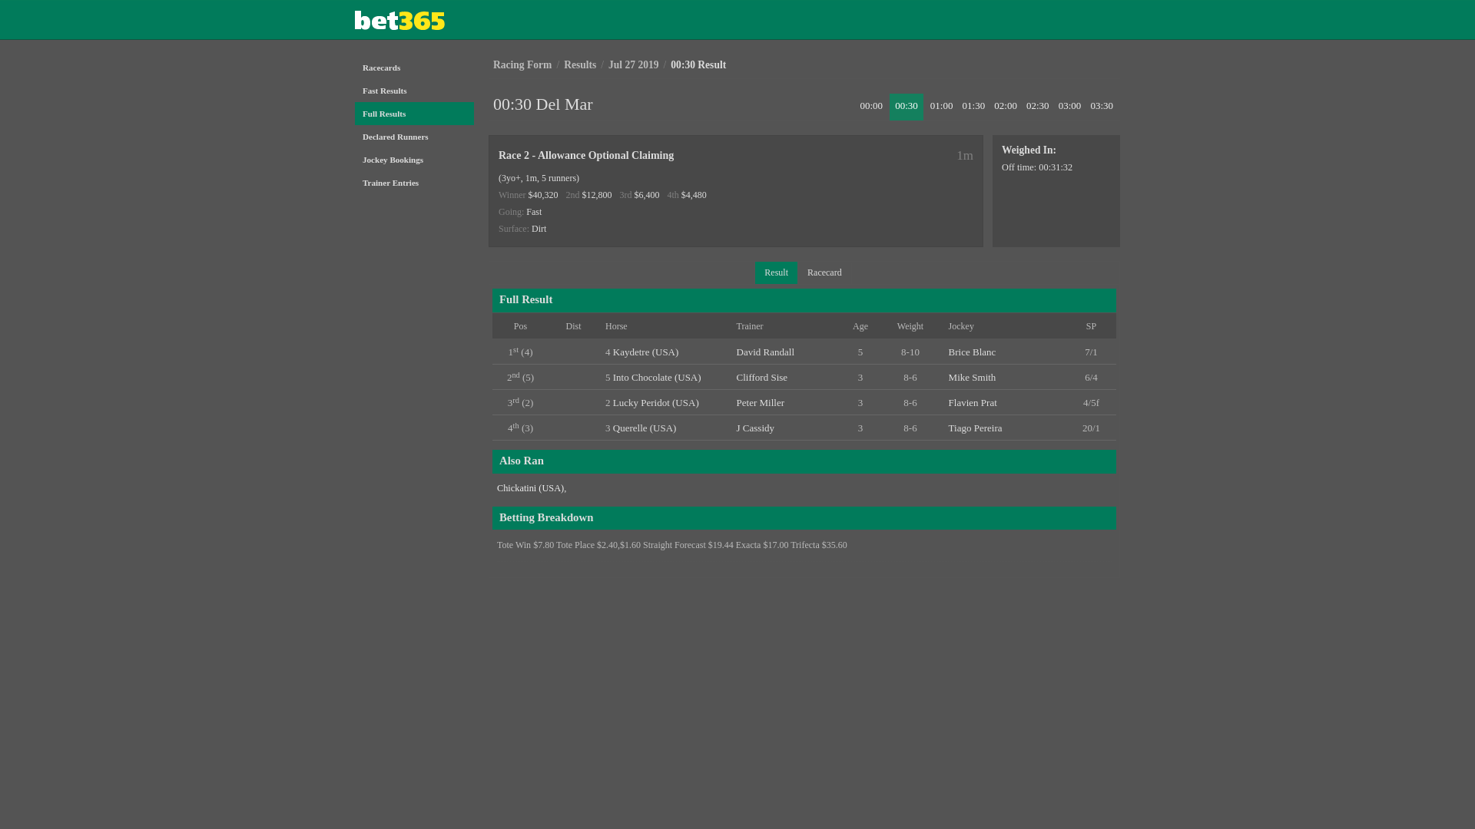  What do you see at coordinates (415, 114) in the screenshot?
I see `Full Results` at bounding box center [415, 114].